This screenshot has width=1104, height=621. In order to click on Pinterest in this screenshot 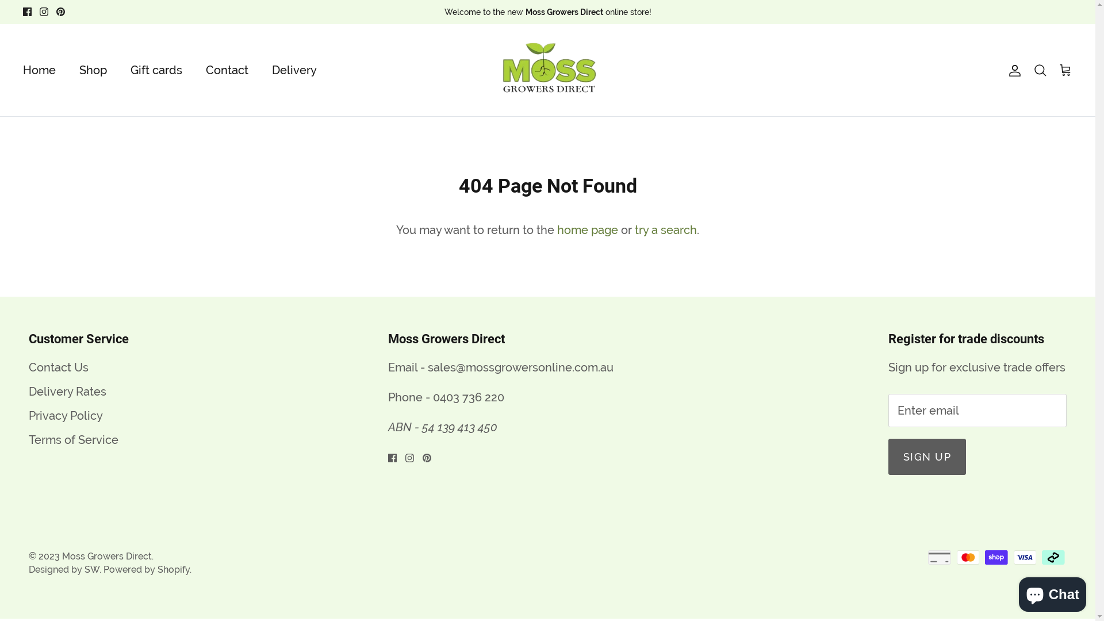, I will do `click(427, 458)`.